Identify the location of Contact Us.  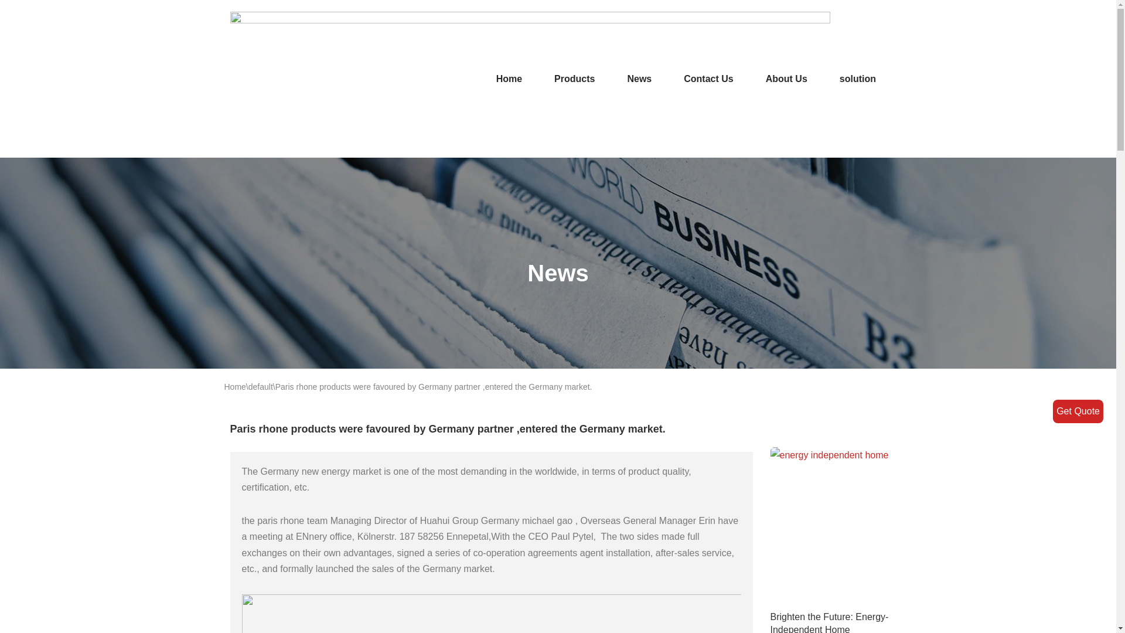
(708, 79).